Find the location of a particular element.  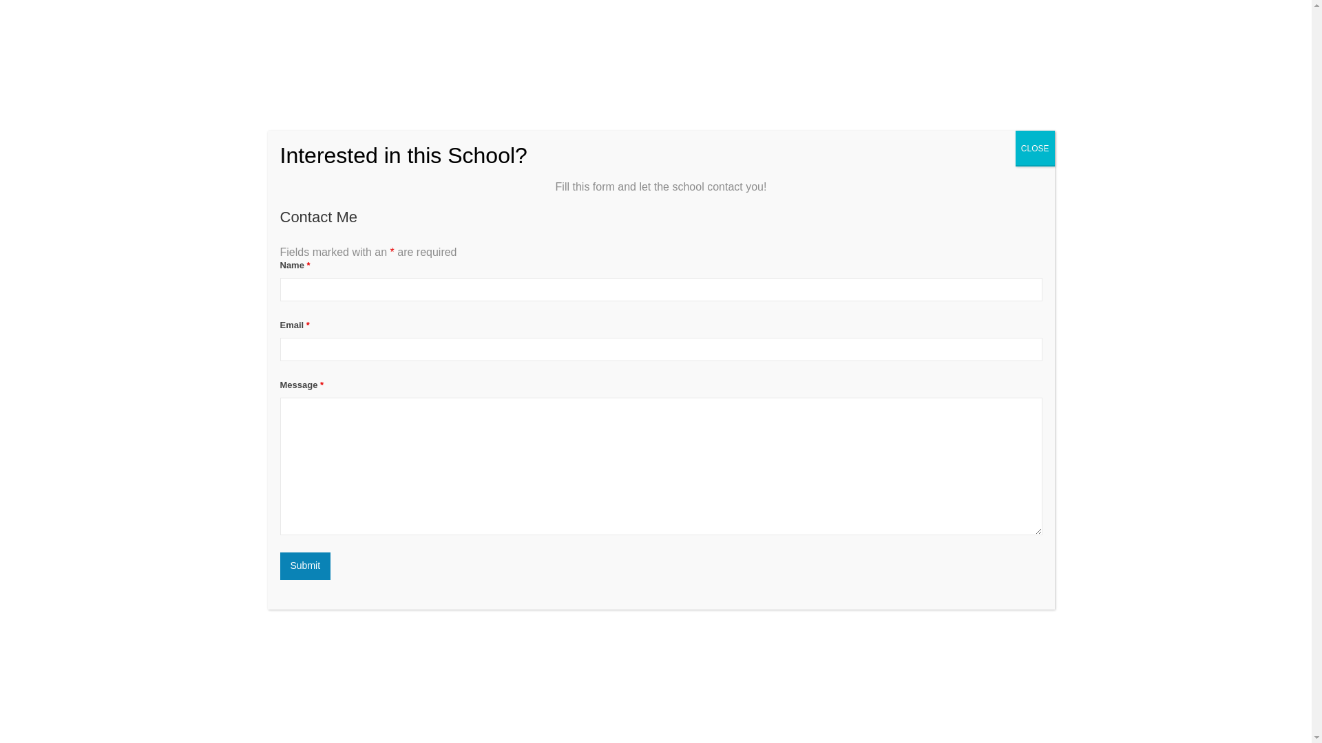

Submit is located at coordinates (304, 566).